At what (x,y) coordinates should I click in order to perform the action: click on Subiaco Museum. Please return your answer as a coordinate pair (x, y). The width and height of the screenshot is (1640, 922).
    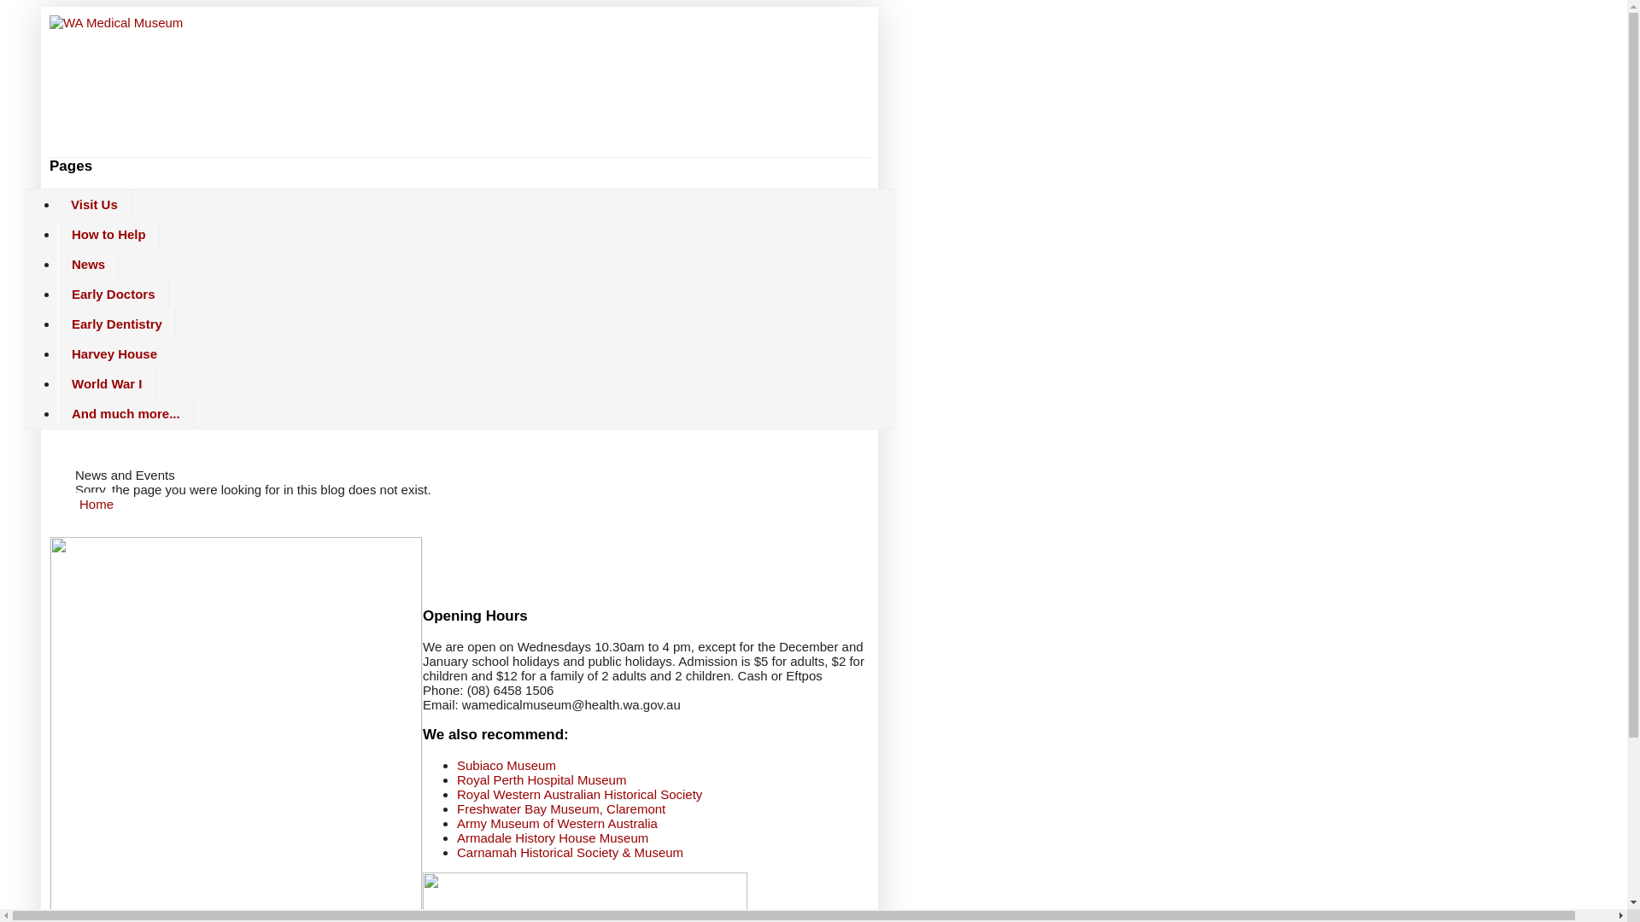
    Looking at the image, I should click on (507, 765).